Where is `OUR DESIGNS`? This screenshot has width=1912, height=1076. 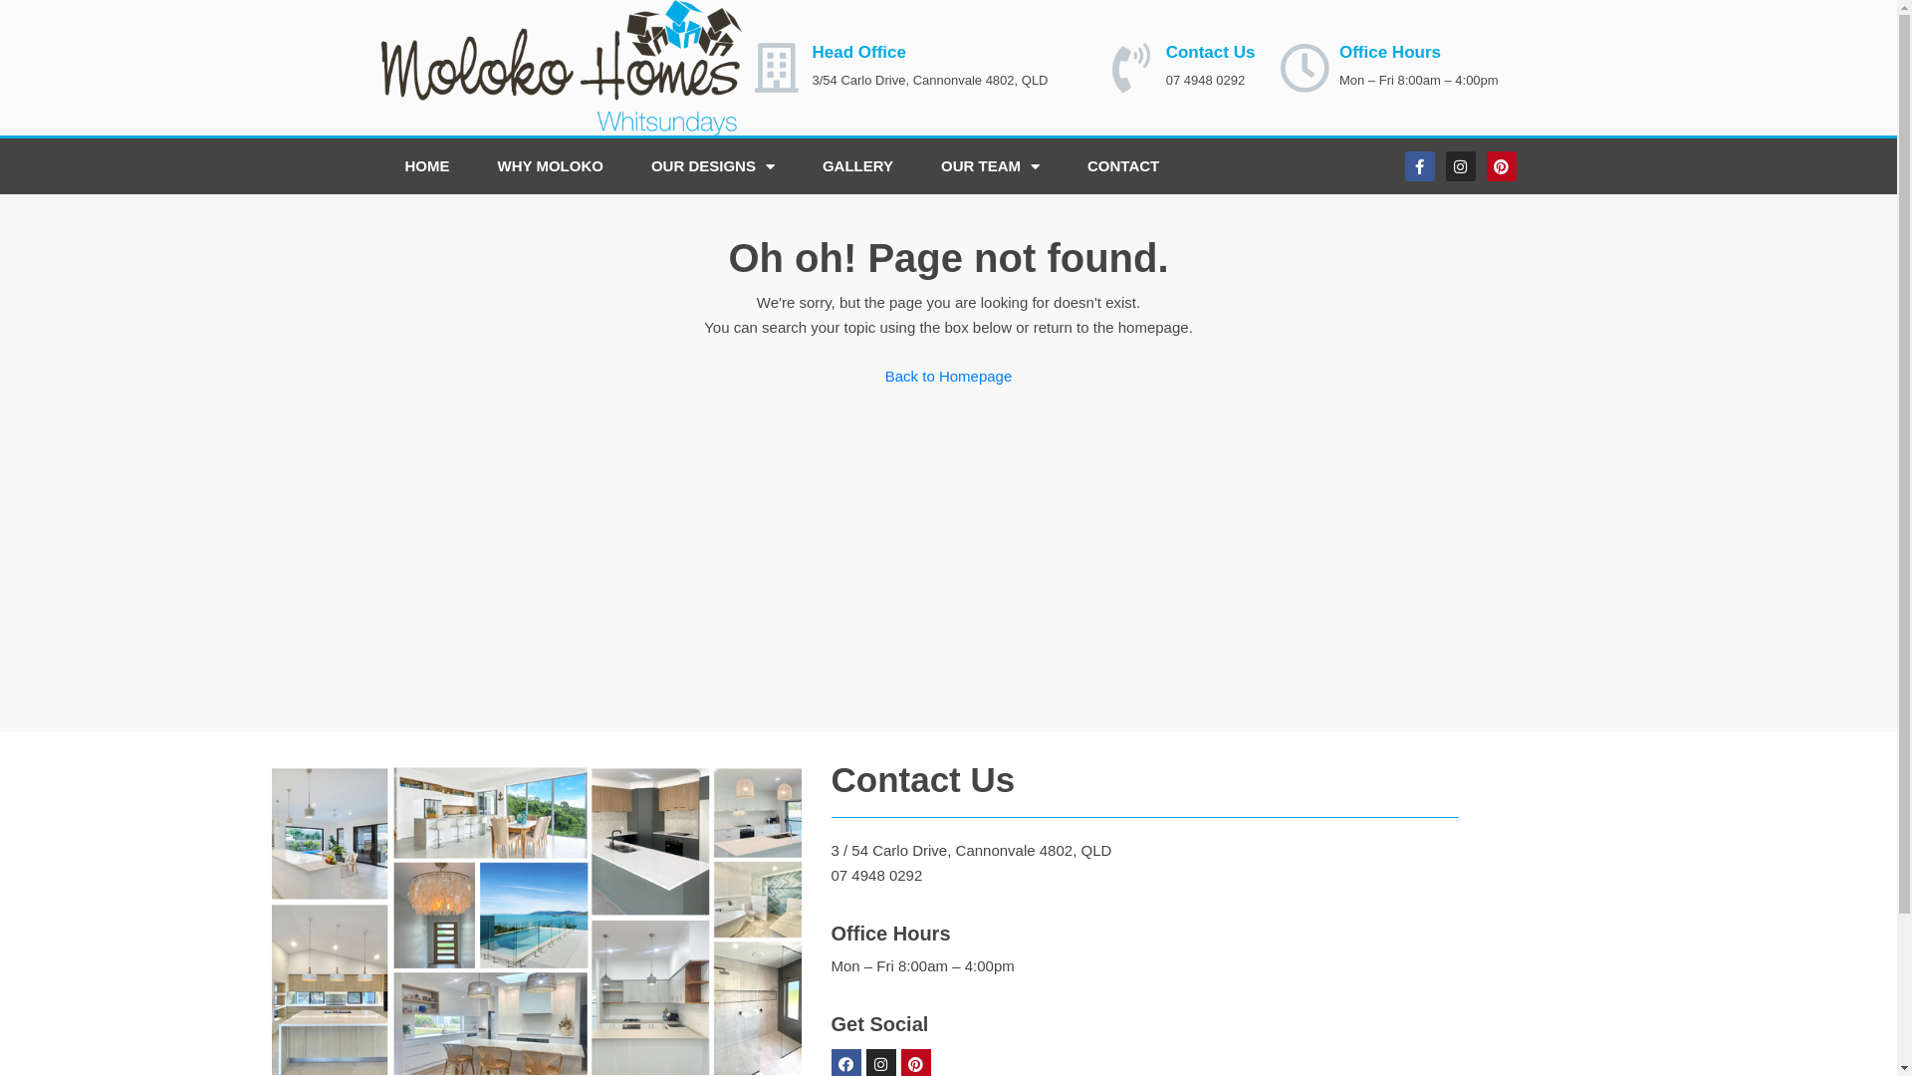 OUR DESIGNS is located at coordinates (713, 166).